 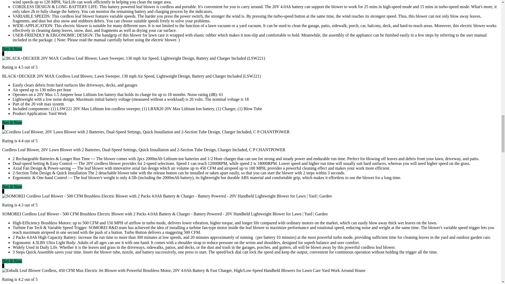 What do you see at coordinates (12, 122) in the screenshot?
I see `Buy It Now` at bounding box center [12, 122].